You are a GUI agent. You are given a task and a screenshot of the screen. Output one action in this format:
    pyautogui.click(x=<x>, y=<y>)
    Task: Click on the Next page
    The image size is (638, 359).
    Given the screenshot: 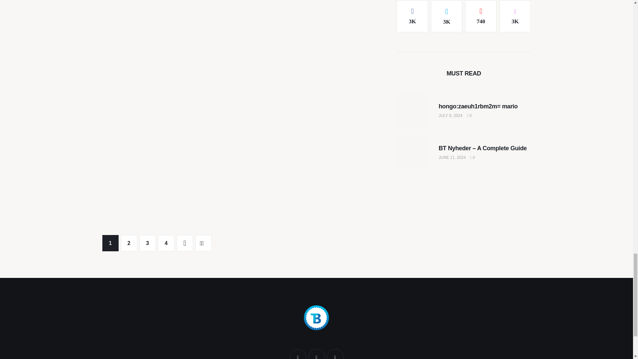 What is the action you would take?
    pyautogui.click(x=185, y=243)
    